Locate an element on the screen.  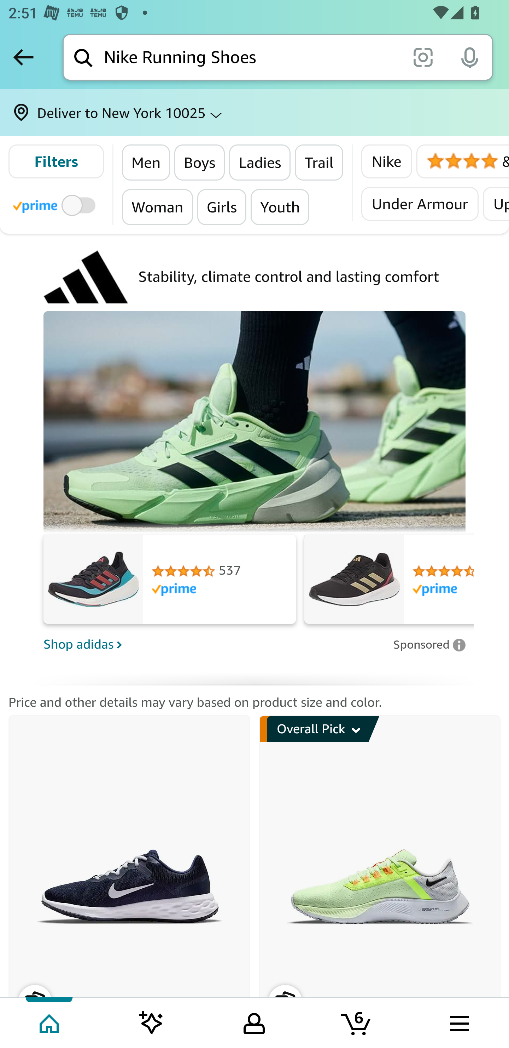
Home Tab 1 of 5 is located at coordinates (50, 1022).